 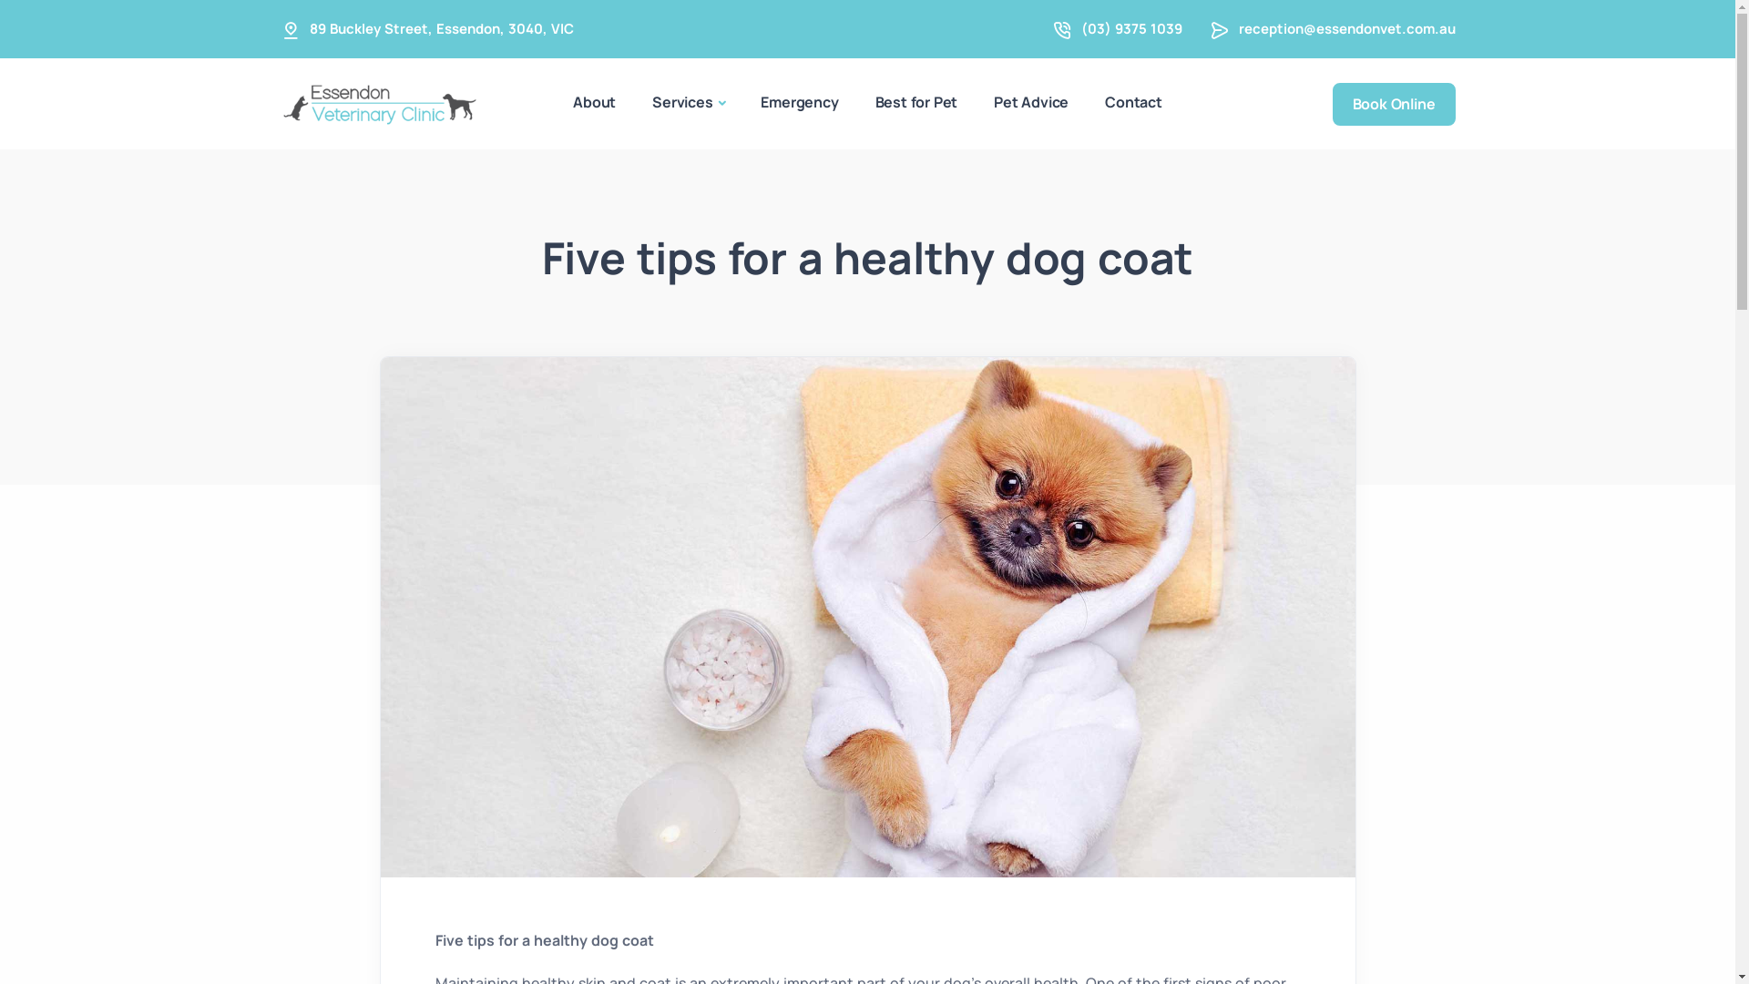 What do you see at coordinates (1133, 102) in the screenshot?
I see `Contact` at bounding box center [1133, 102].